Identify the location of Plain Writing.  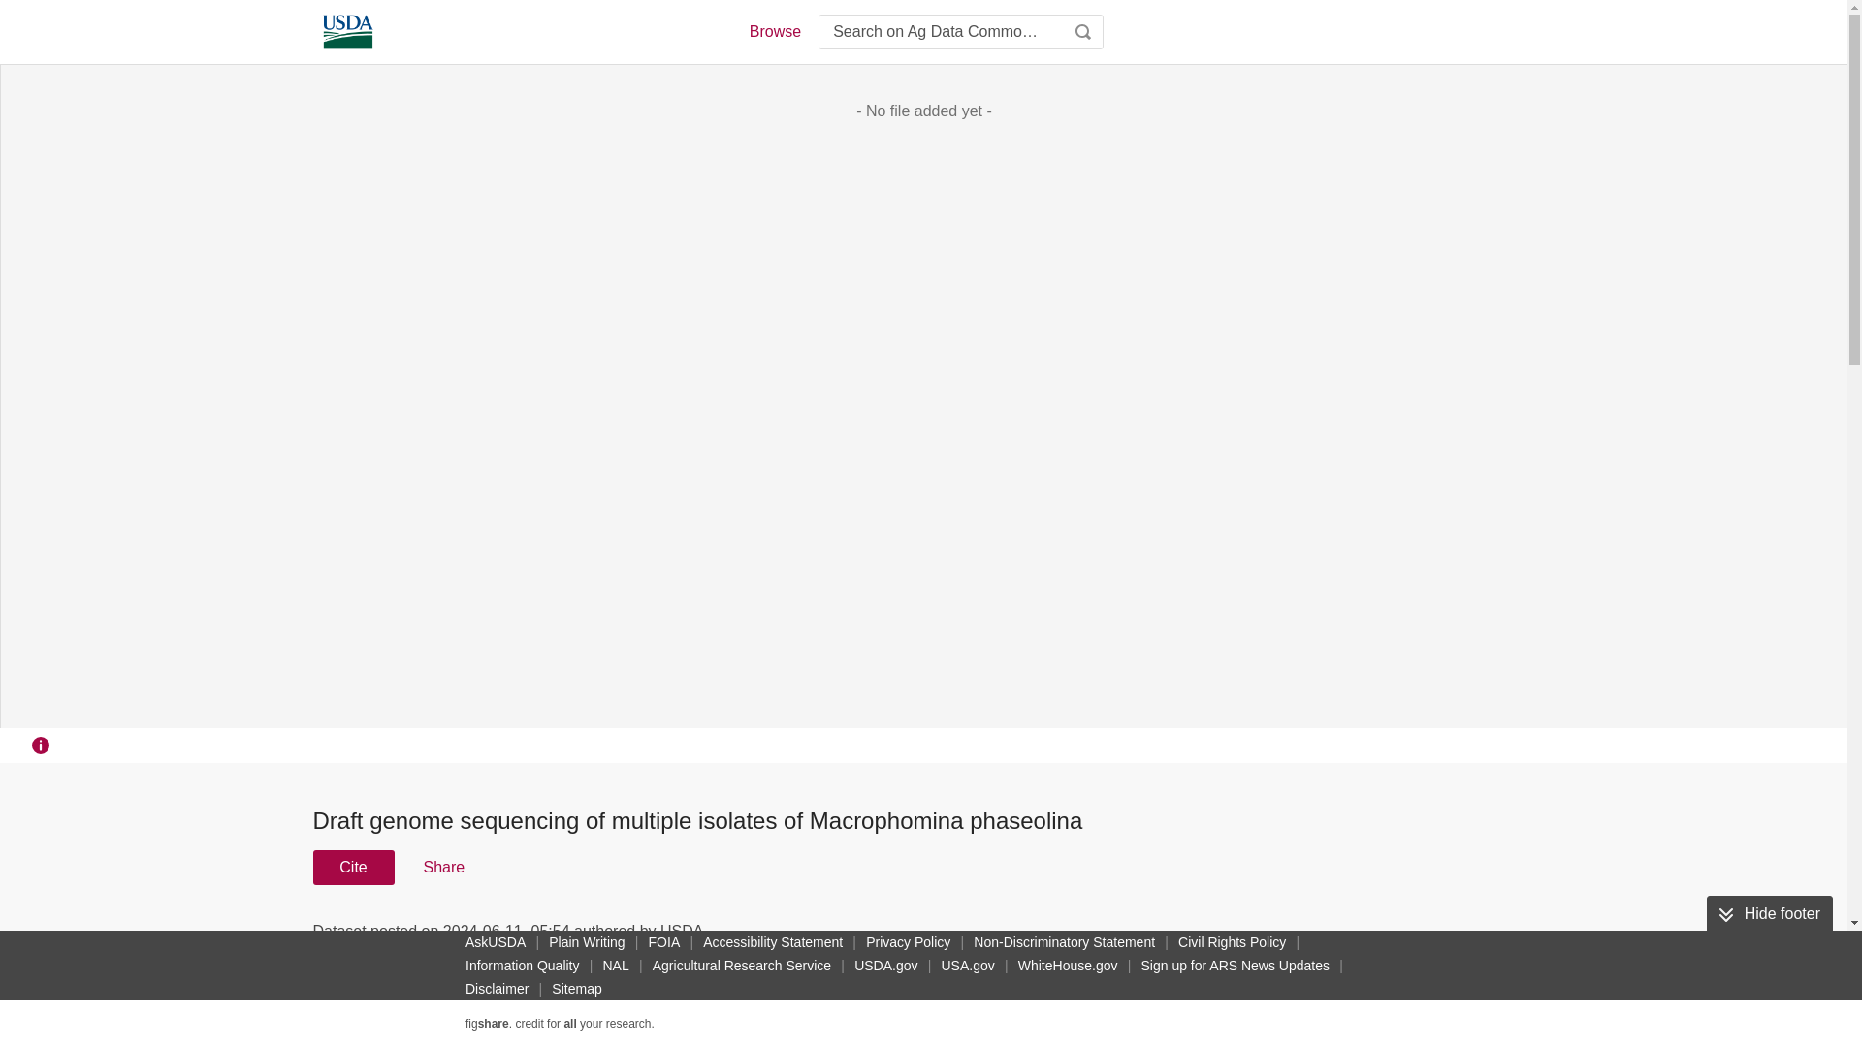
(587, 942).